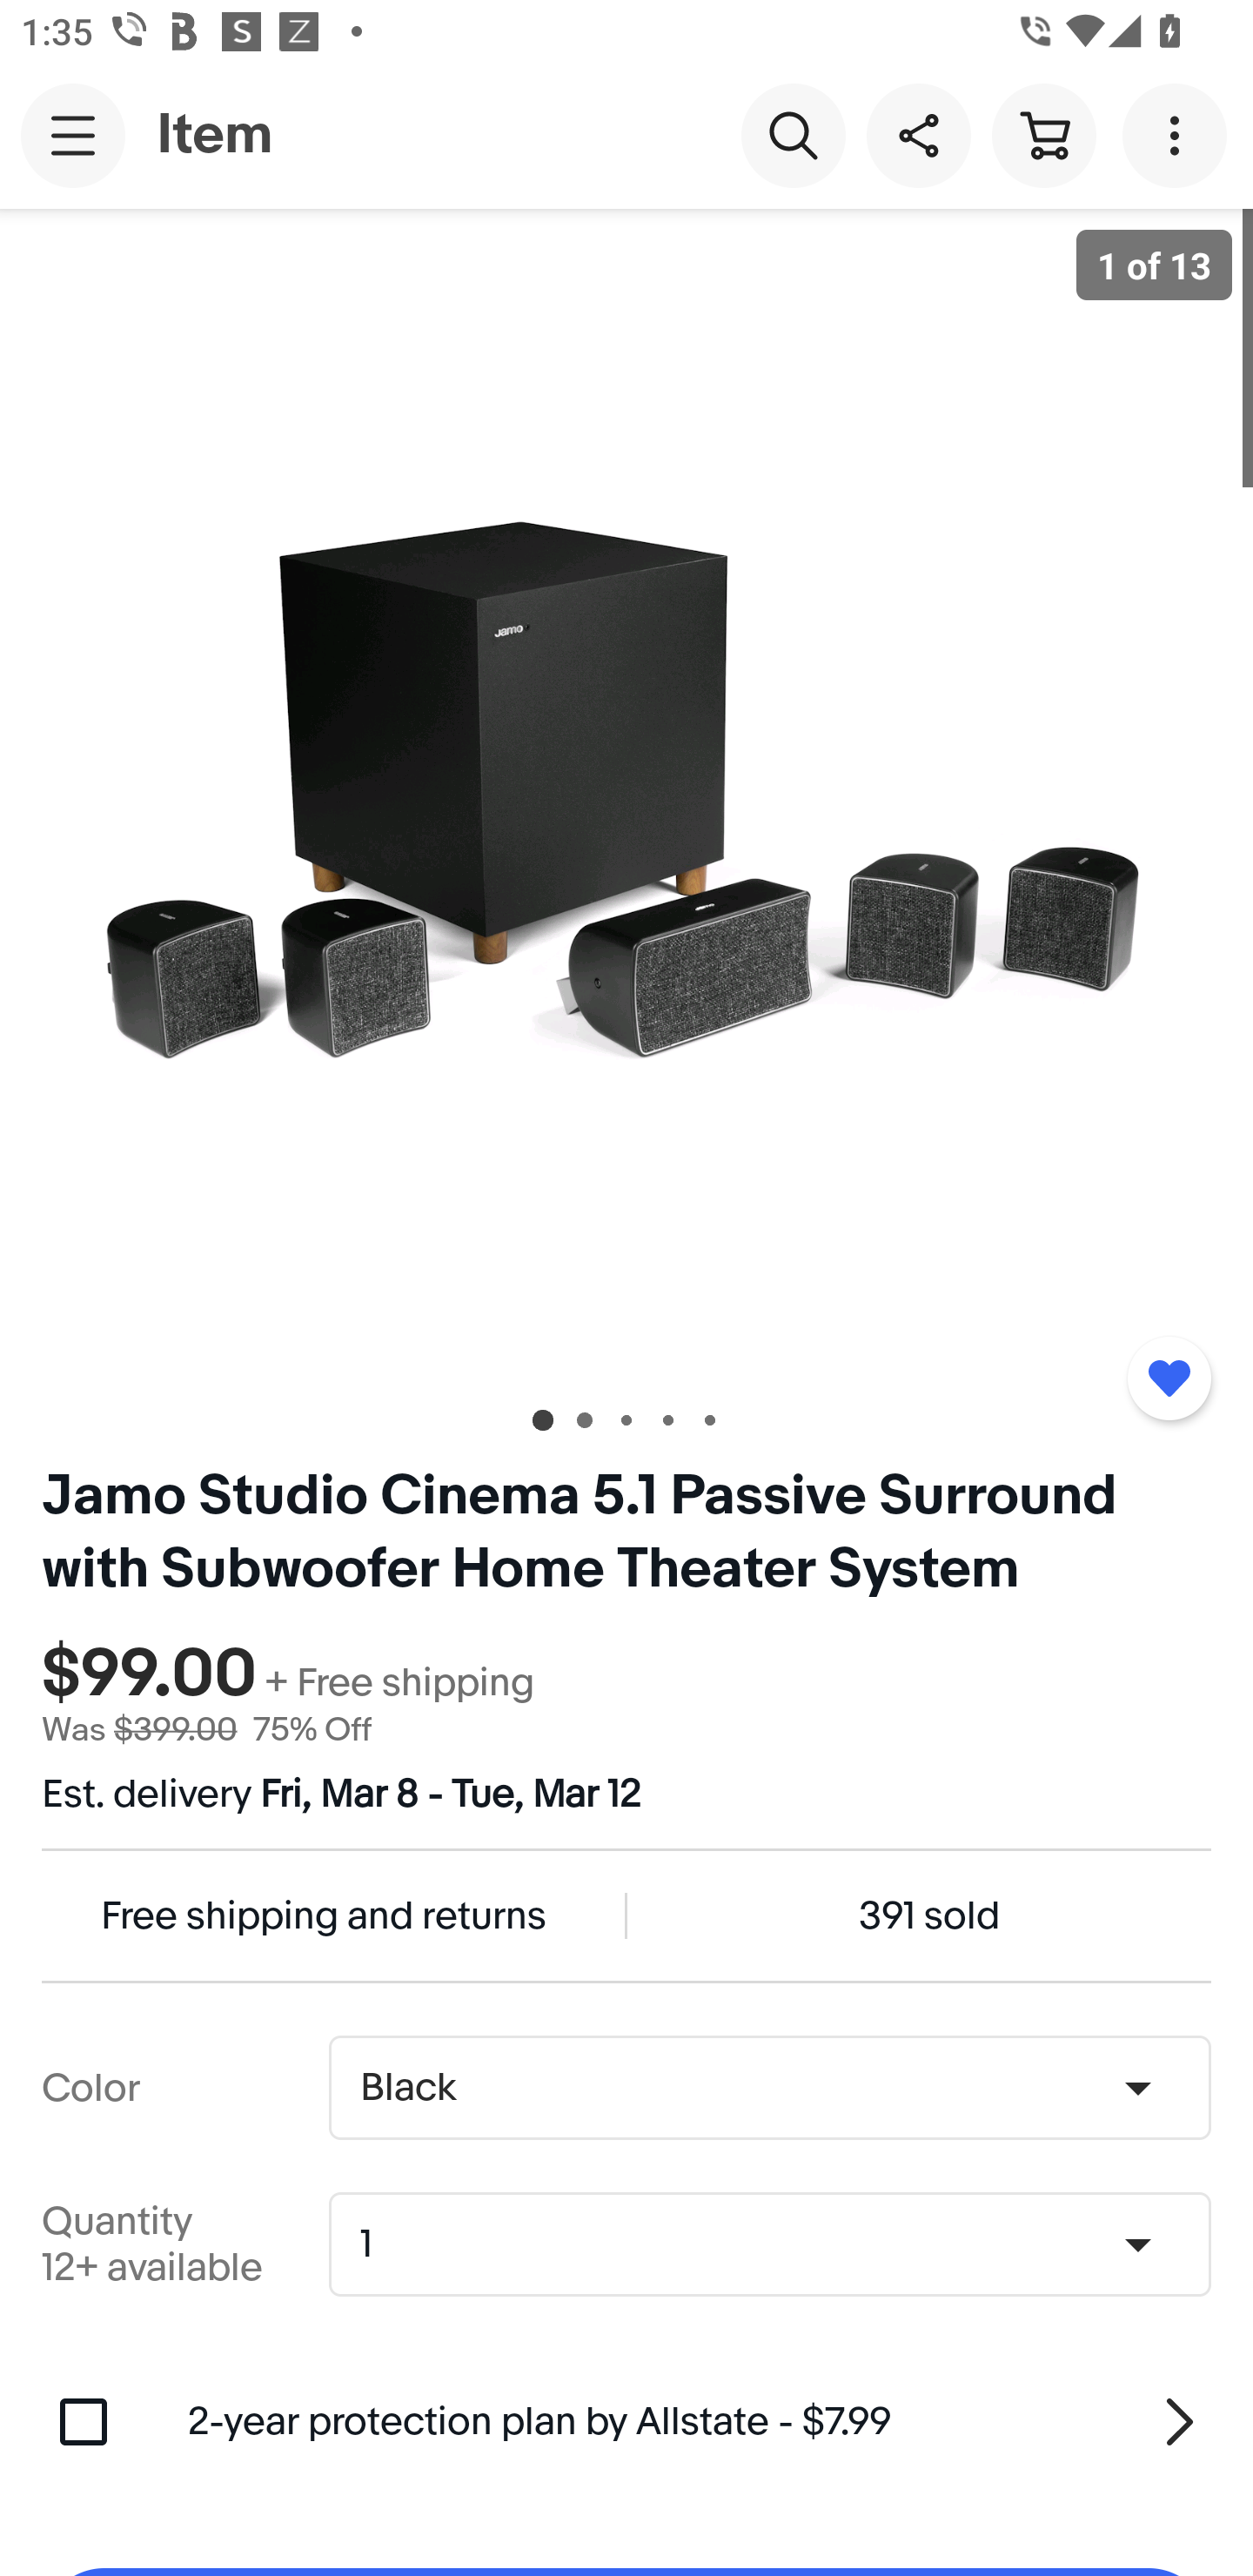 Image resolution: width=1253 pixels, height=2576 pixels. I want to click on More options, so click(1180, 134).